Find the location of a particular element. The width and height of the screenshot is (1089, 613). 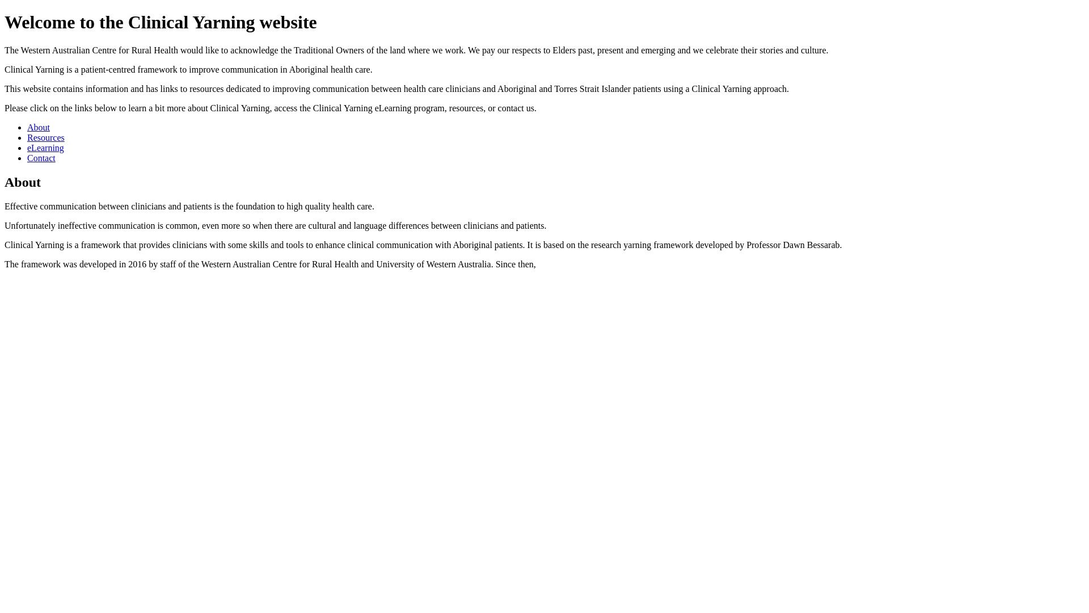

About is located at coordinates (39, 127).